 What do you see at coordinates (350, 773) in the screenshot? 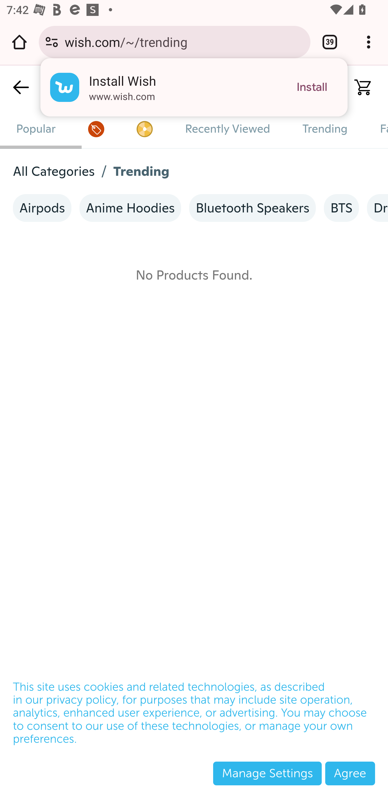
I see `Agree` at bounding box center [350, 773].